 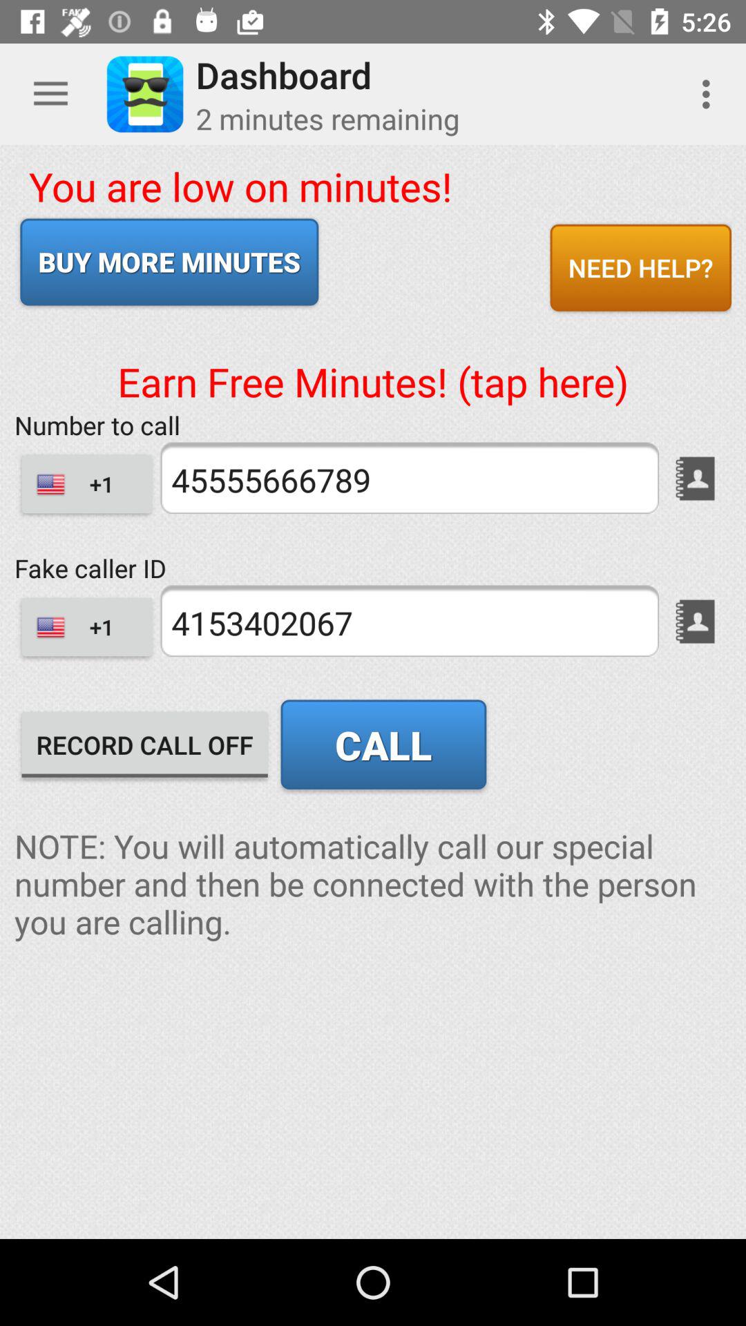 What do you see at coordinates (695, 478) in the screenshot?
I see `open contacts` at bounding box center [695, 478].